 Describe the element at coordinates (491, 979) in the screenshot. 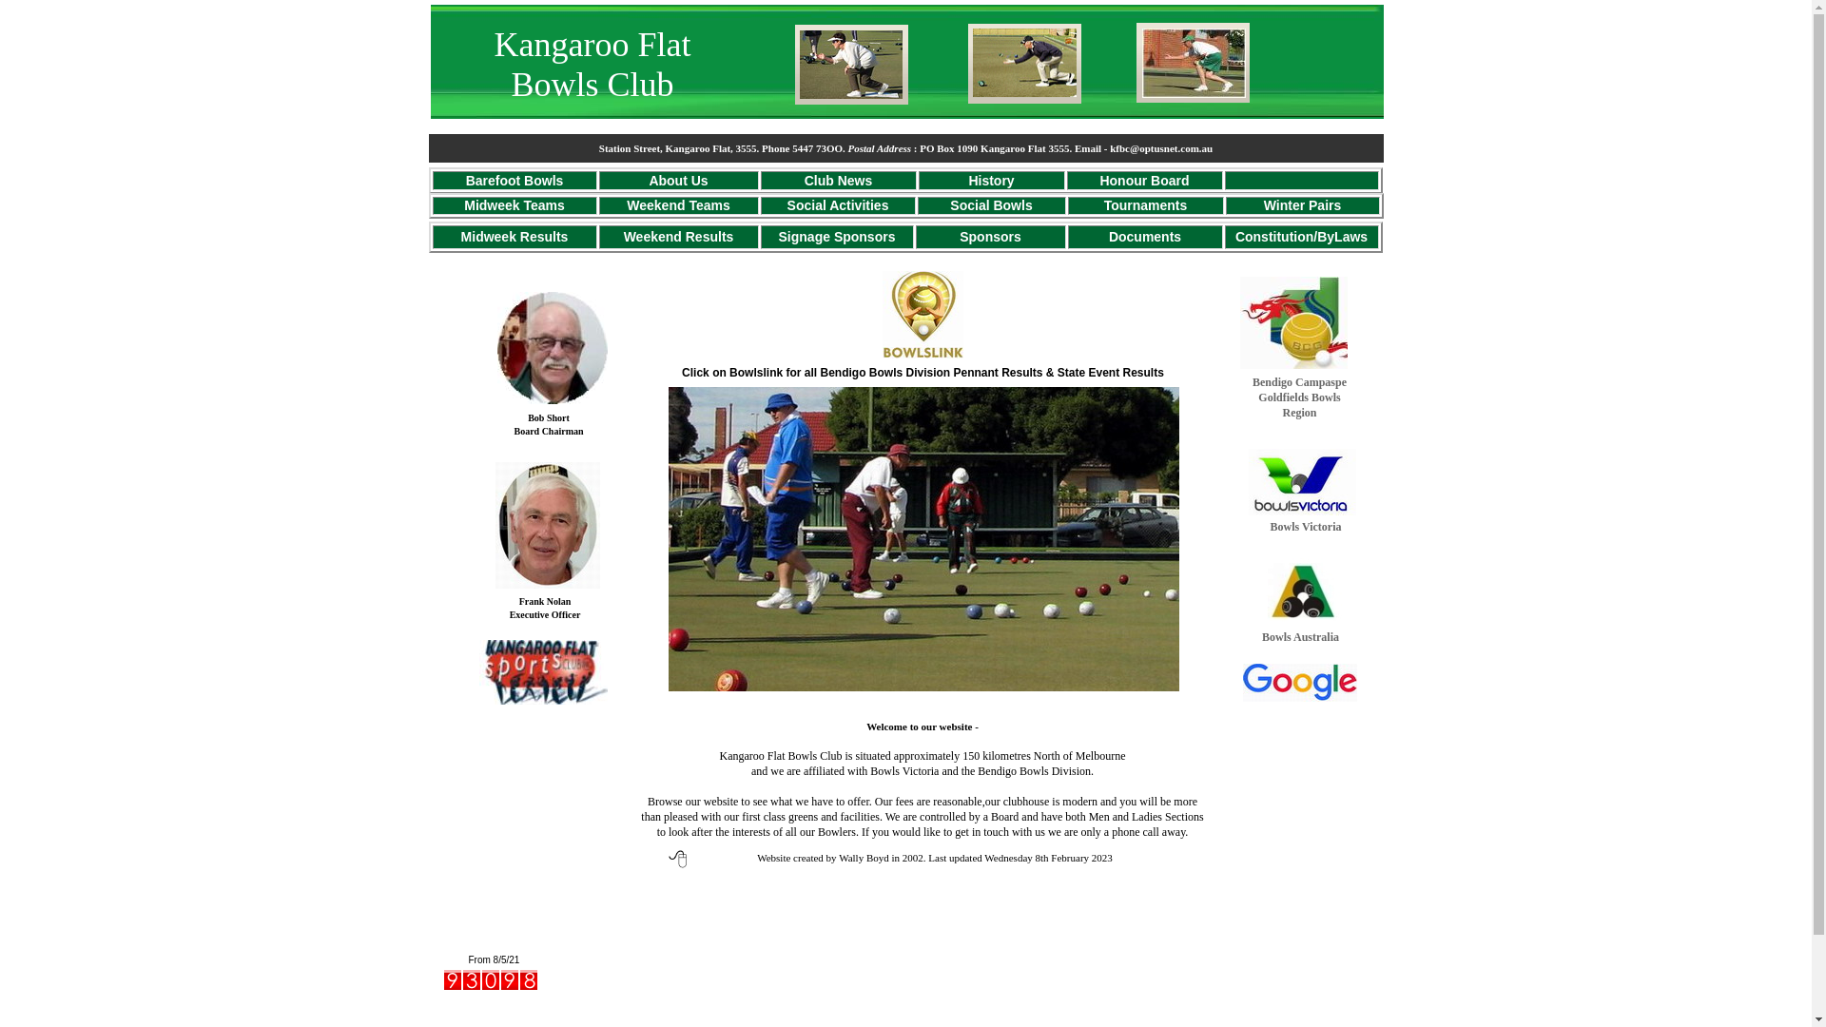

I see `Click to see detail of visits and stats for this site` at that location.